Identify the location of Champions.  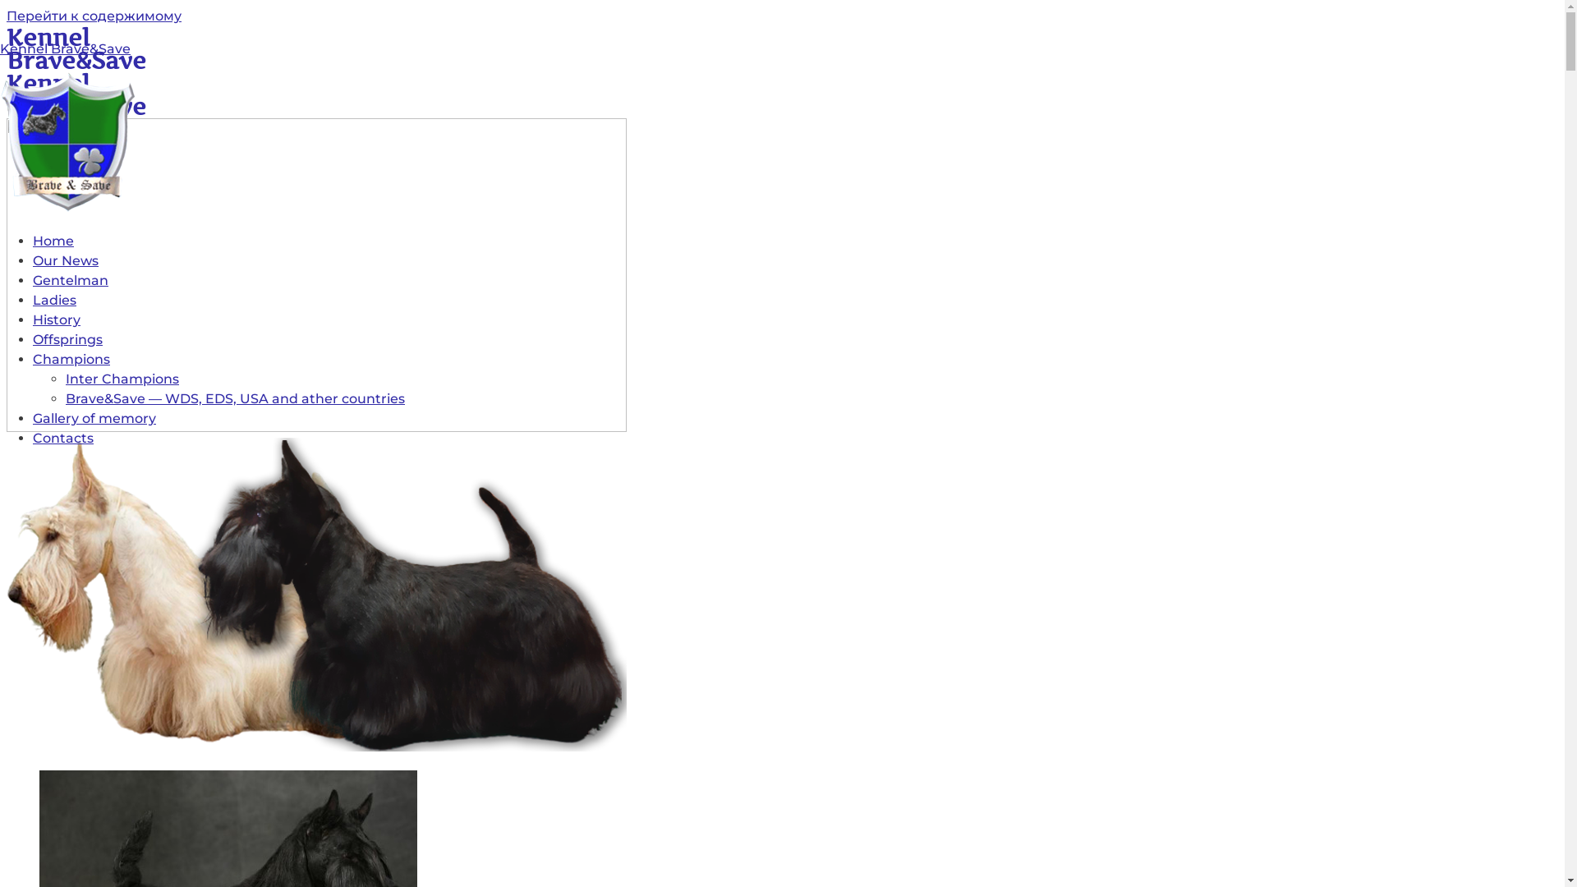
(71, 359).